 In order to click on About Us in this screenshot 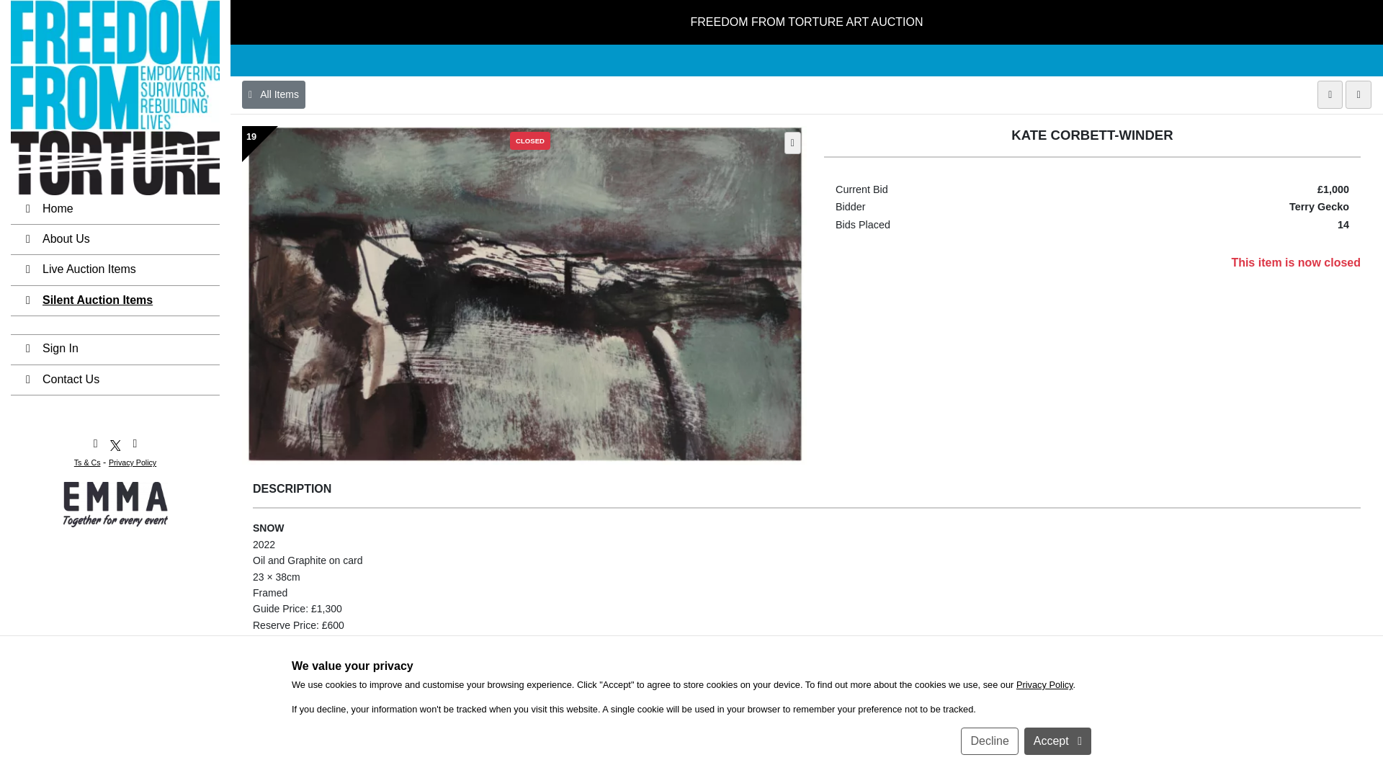, I will do `click(115, 241)`.